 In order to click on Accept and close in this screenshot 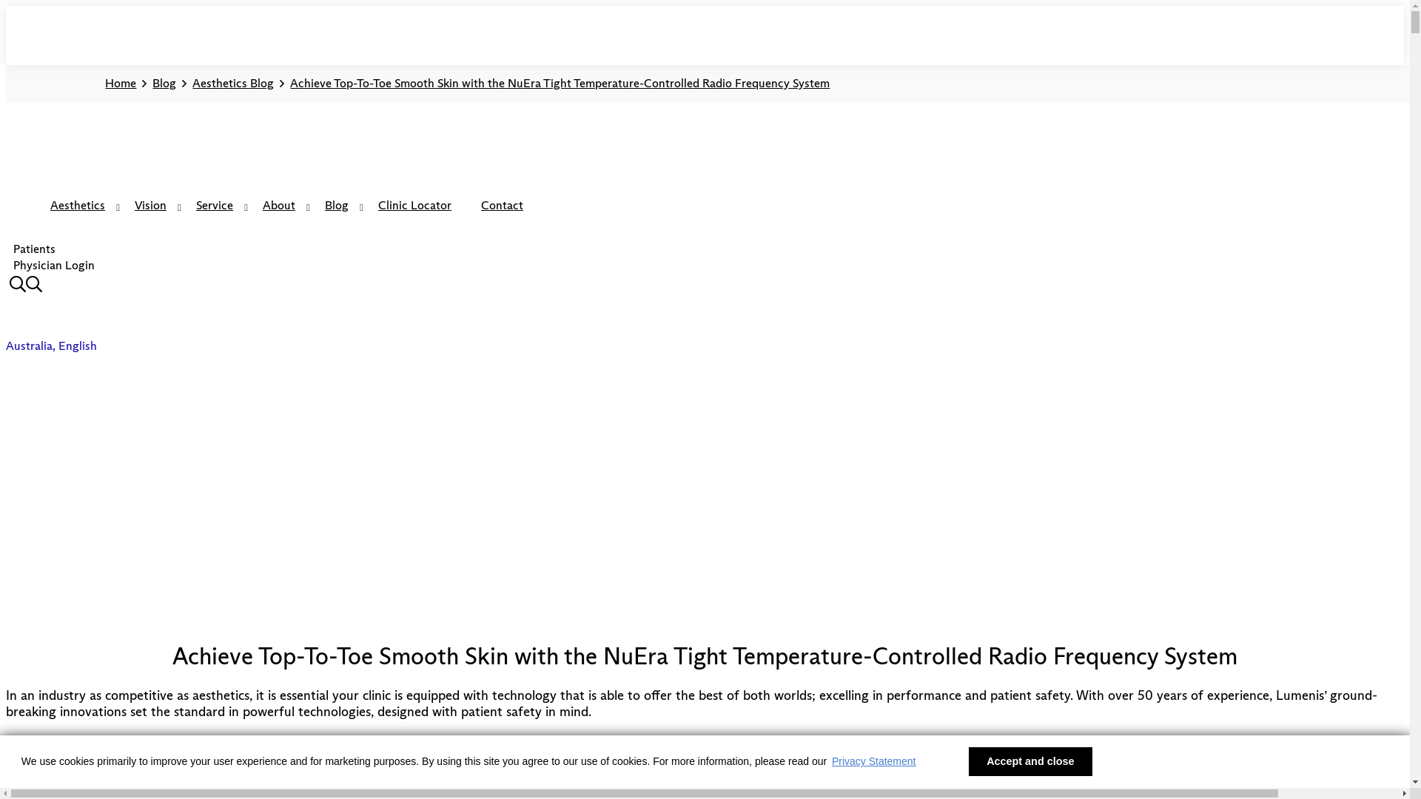, I will do `click(1030, 762)`.